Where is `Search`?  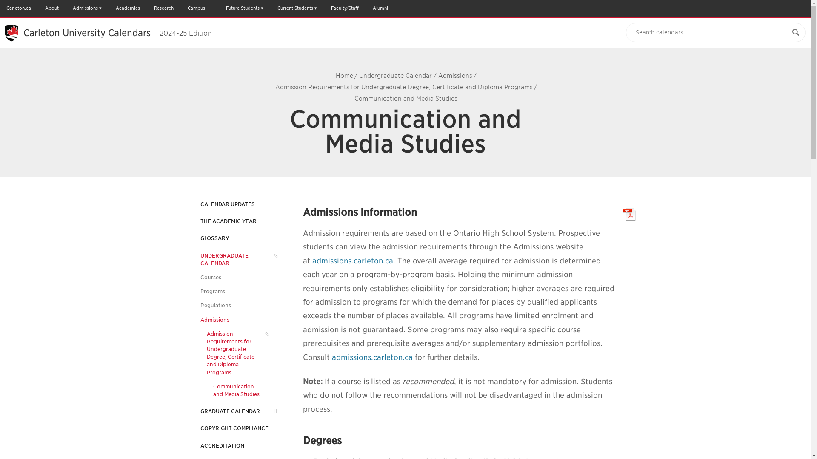
Search is located at coordinates (796, 32).